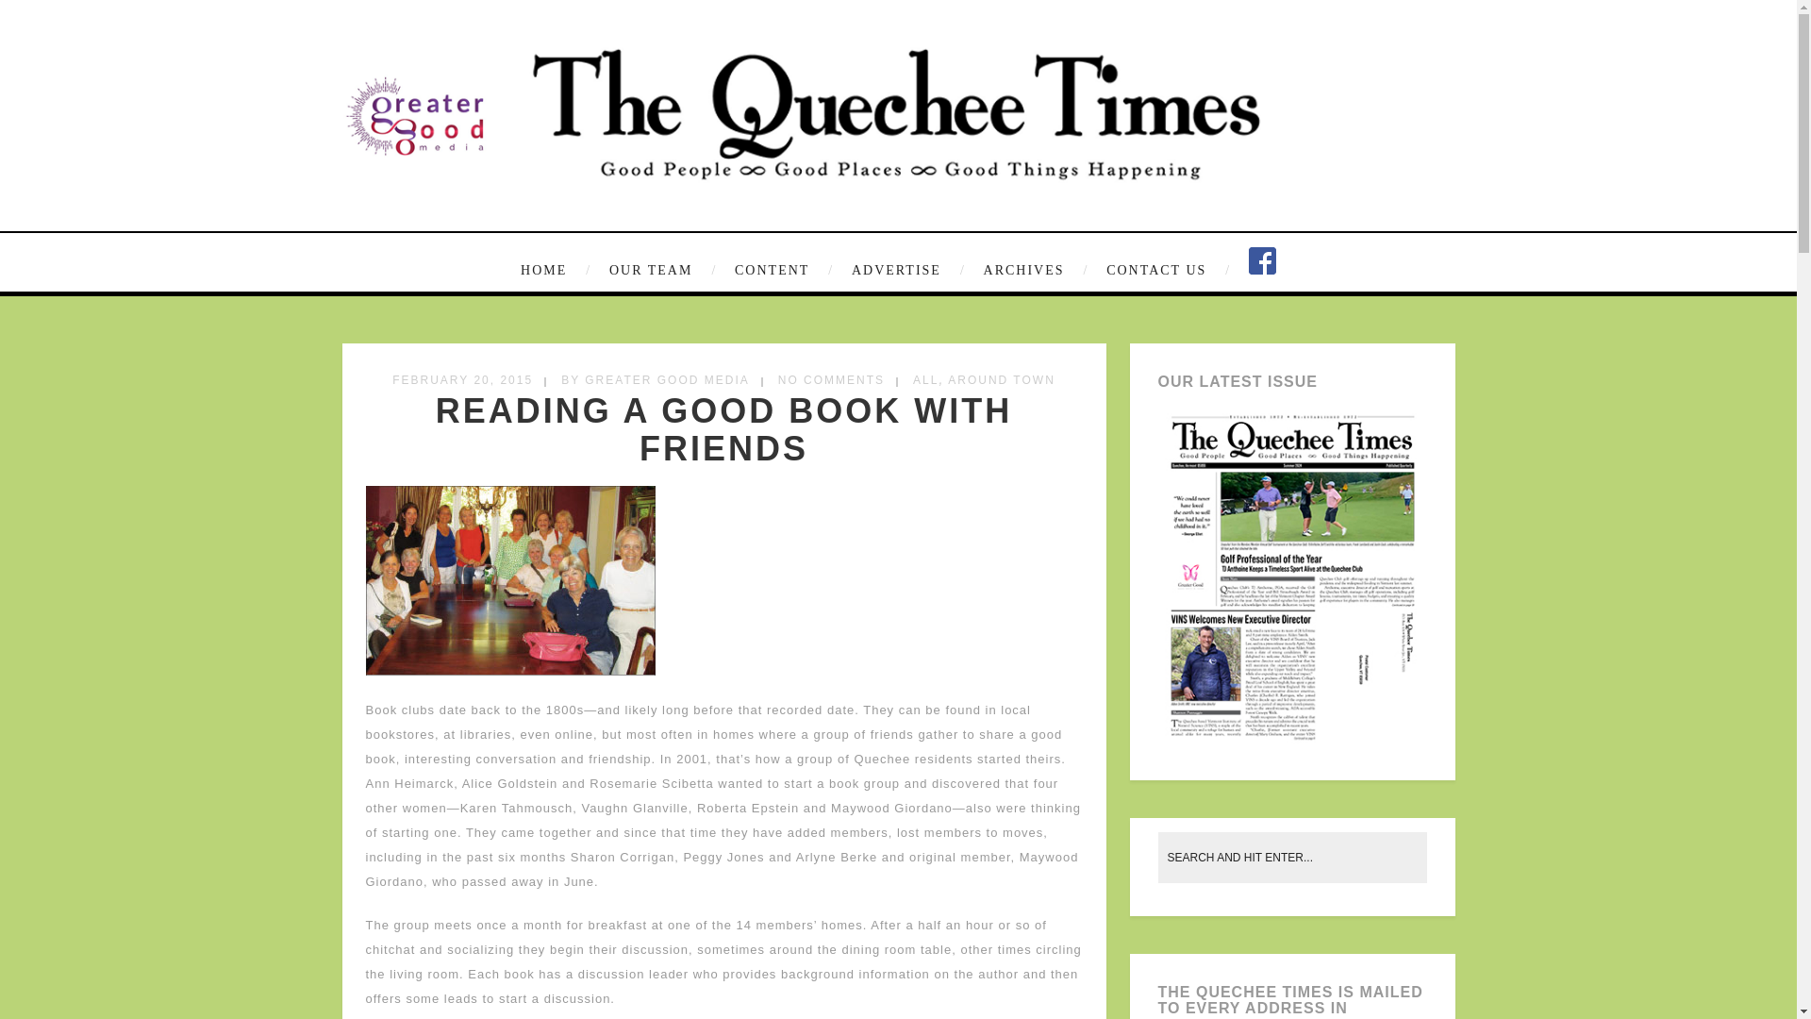 The height and width of the screenshot is (1019, 1811). I want to click on OUR TEAM, so click(660, 272).